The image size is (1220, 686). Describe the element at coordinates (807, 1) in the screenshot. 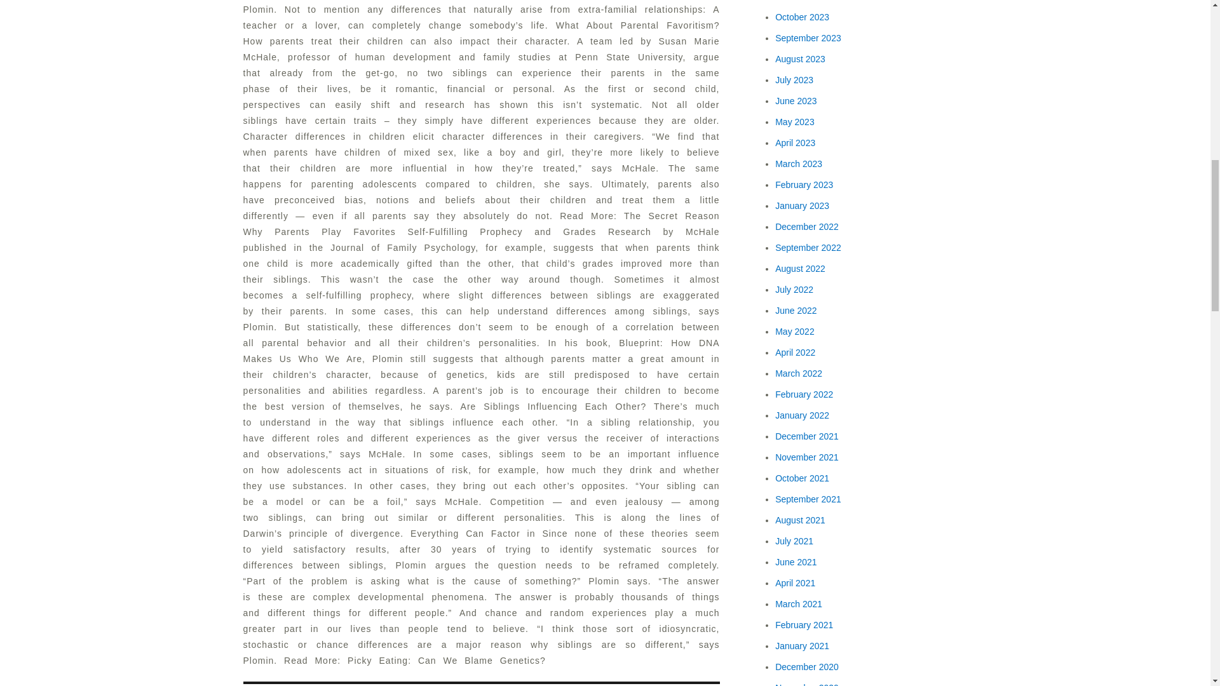

I see `November 2023` at that location.